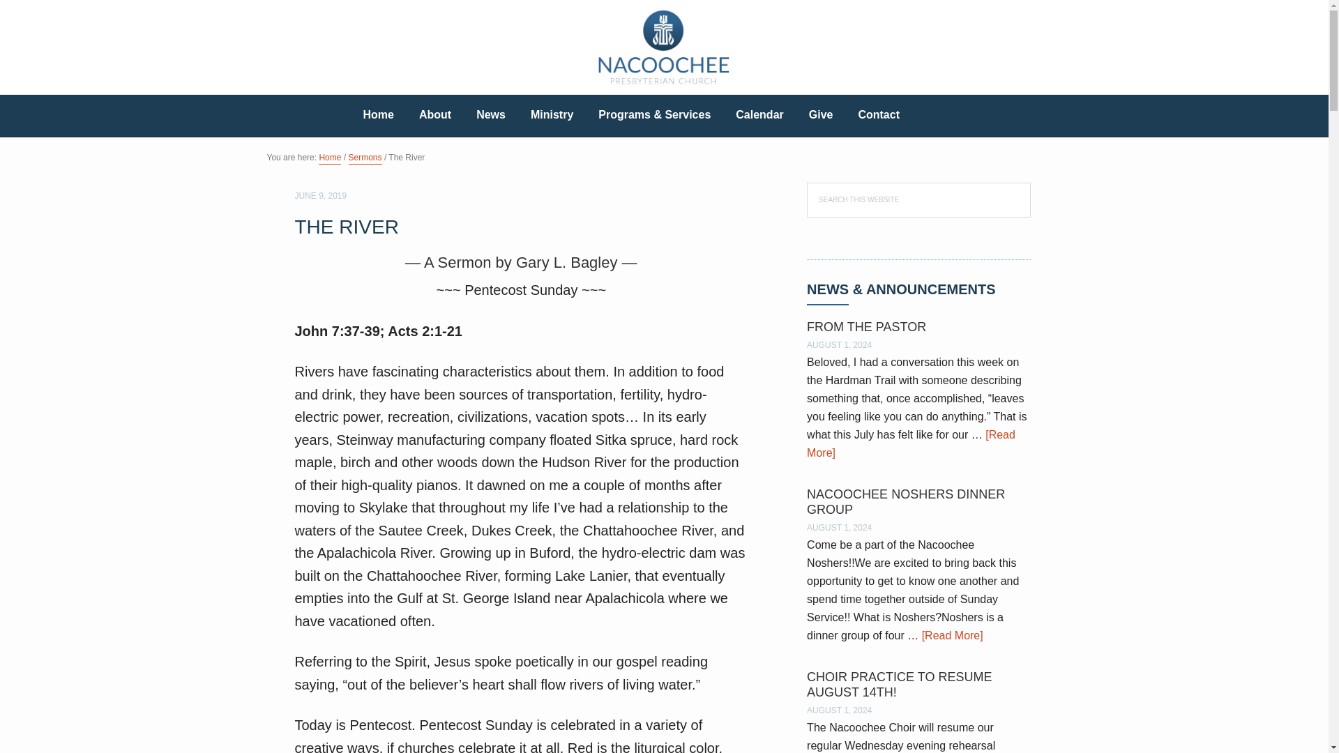 The image size is (1339, 753). What do you see at coordinates (759, 116) in the screenshot?
I see `Calendar` at bounding box center [759, 116].